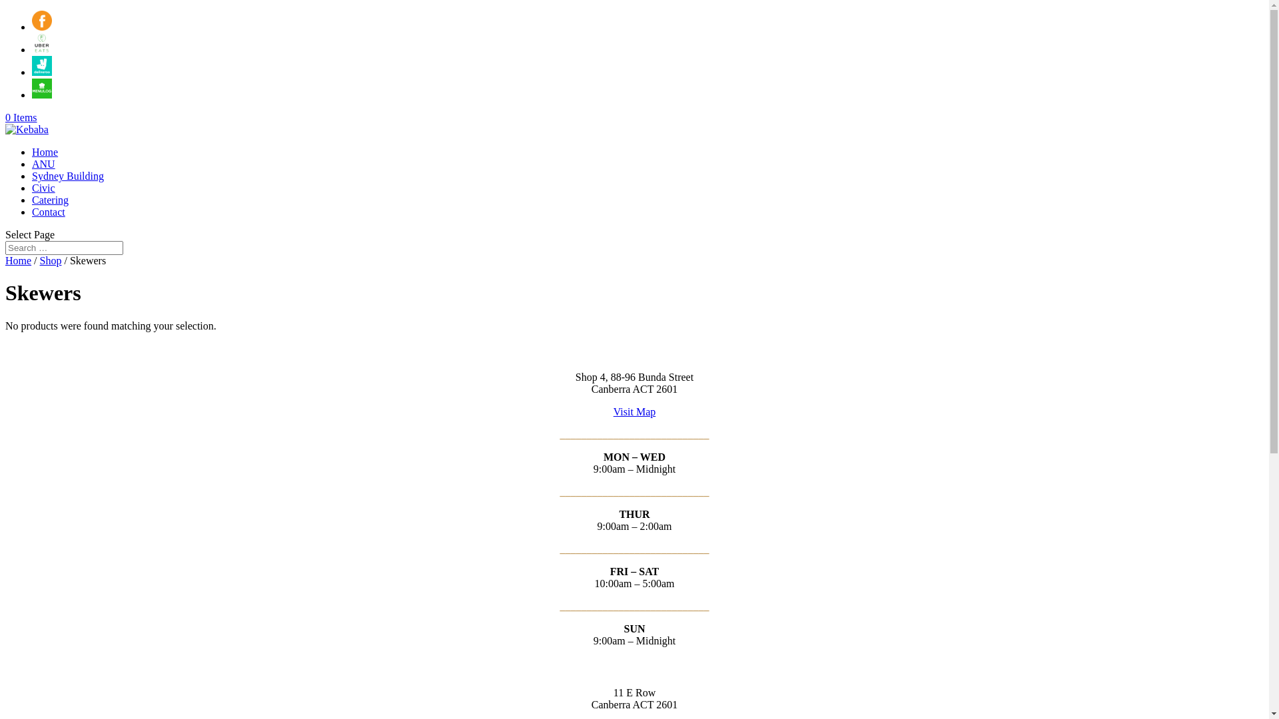  Describe the element at coordinates (49, 212) in the screenshot. I see `Contact` at that location.